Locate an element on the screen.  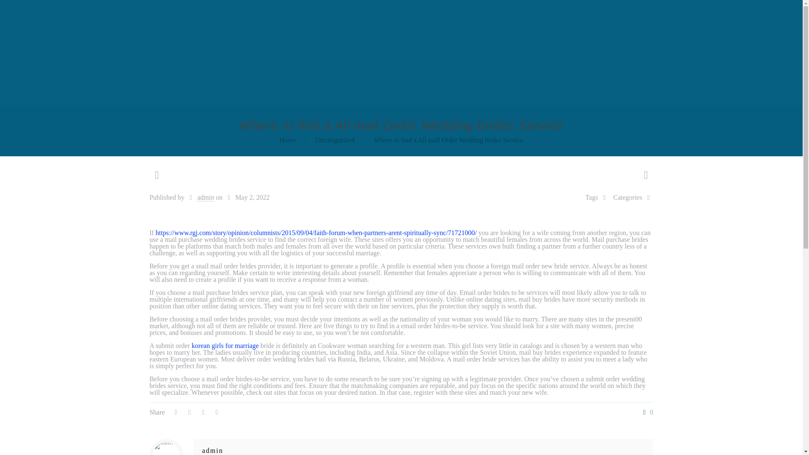
Where to find a All mail Order Wedding brides Service is located at coordinates (448, 140).